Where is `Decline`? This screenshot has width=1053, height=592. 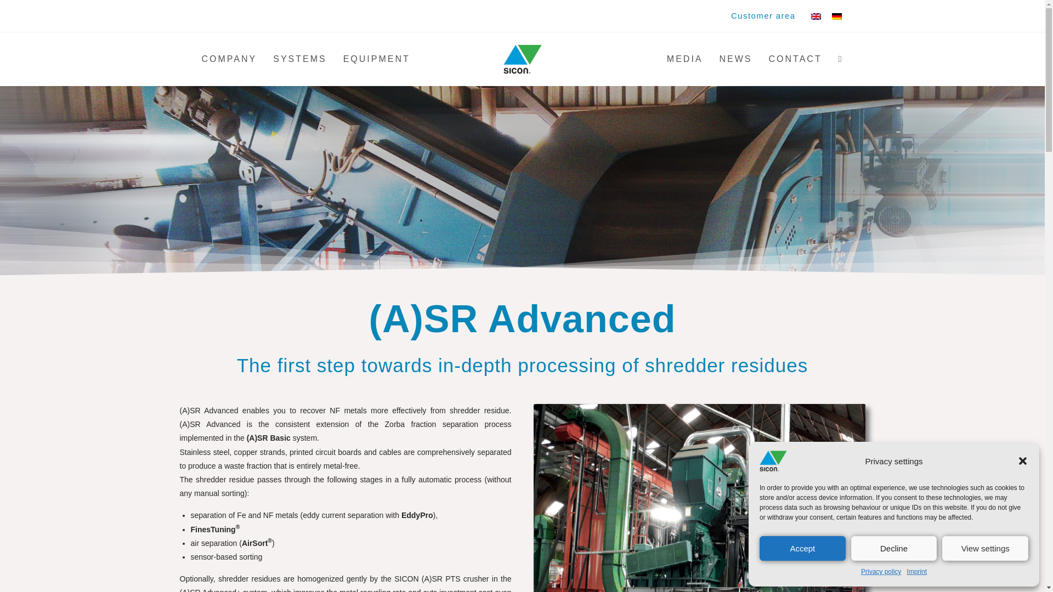
Decline is located at coordinates (894, 548).